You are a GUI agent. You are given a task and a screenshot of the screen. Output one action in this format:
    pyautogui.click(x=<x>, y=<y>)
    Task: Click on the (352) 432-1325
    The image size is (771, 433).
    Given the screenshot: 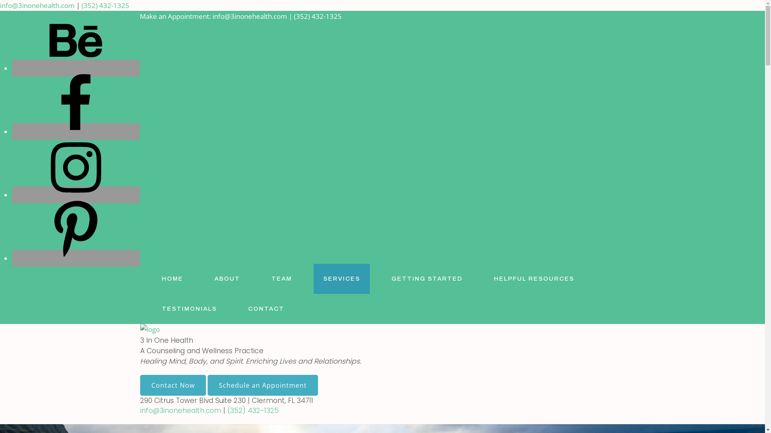 What is the action you would take?
    pyautogui.click(x=318, y=16)
    